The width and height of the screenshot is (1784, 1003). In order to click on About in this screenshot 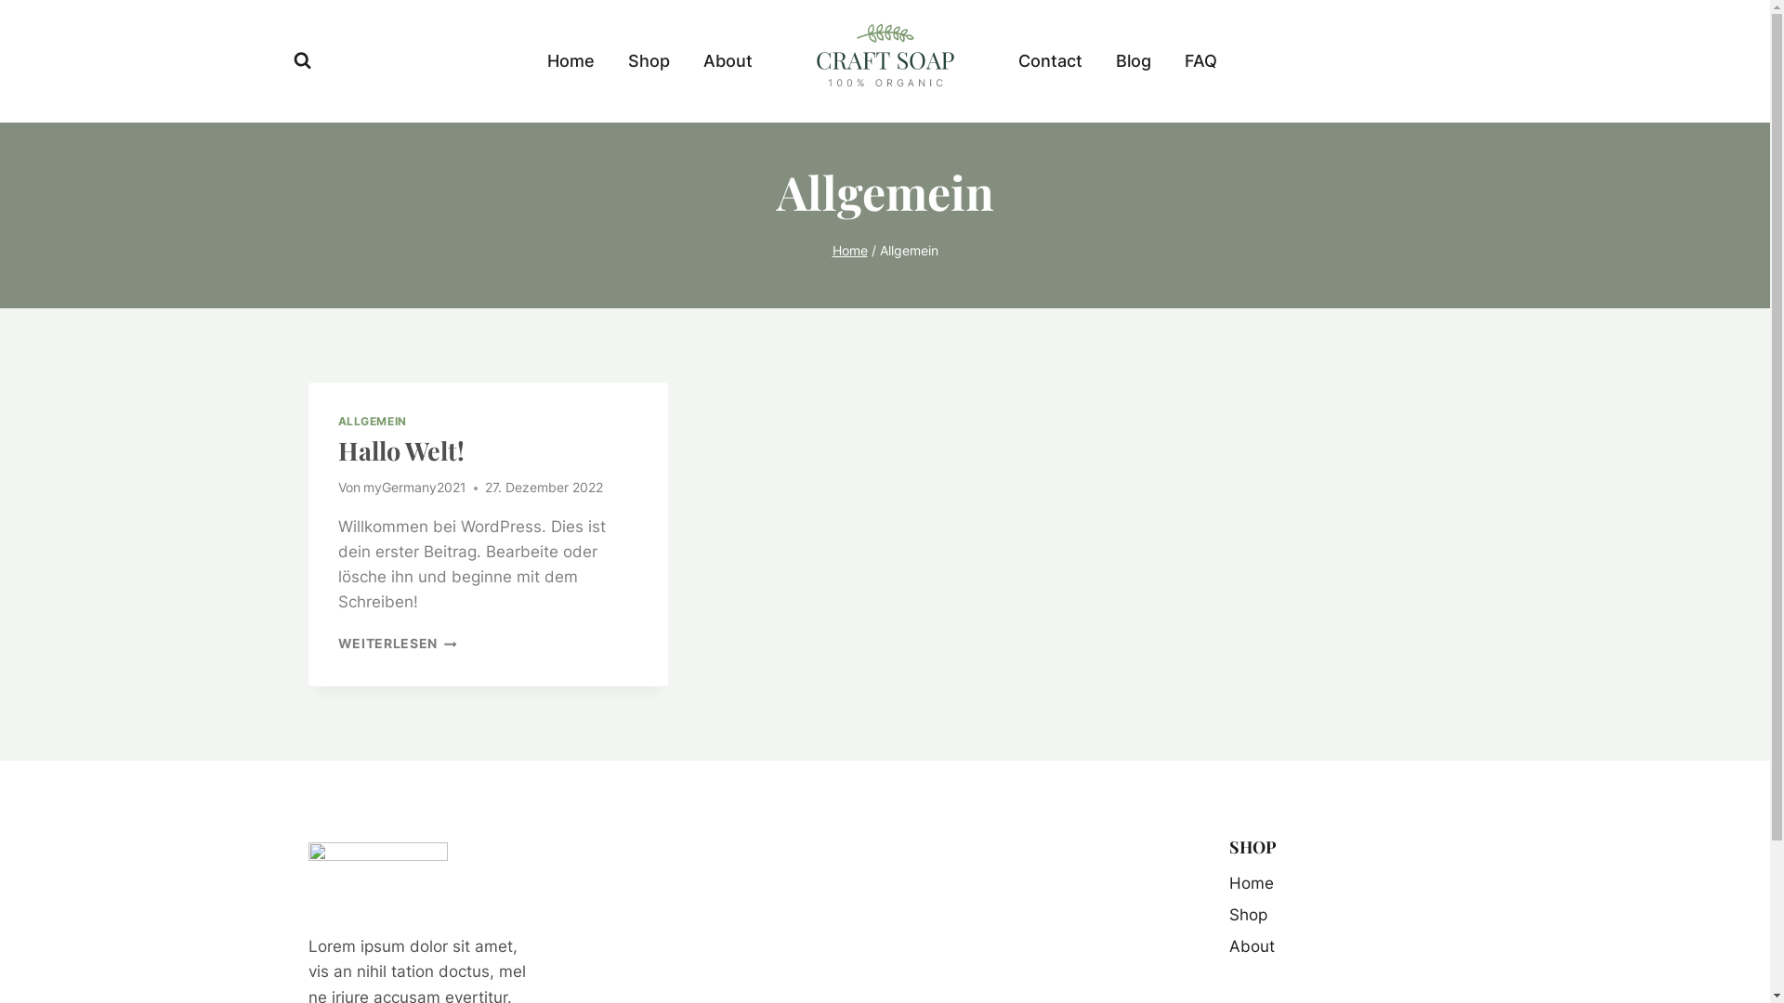, I will do `click(1345, 947)`.